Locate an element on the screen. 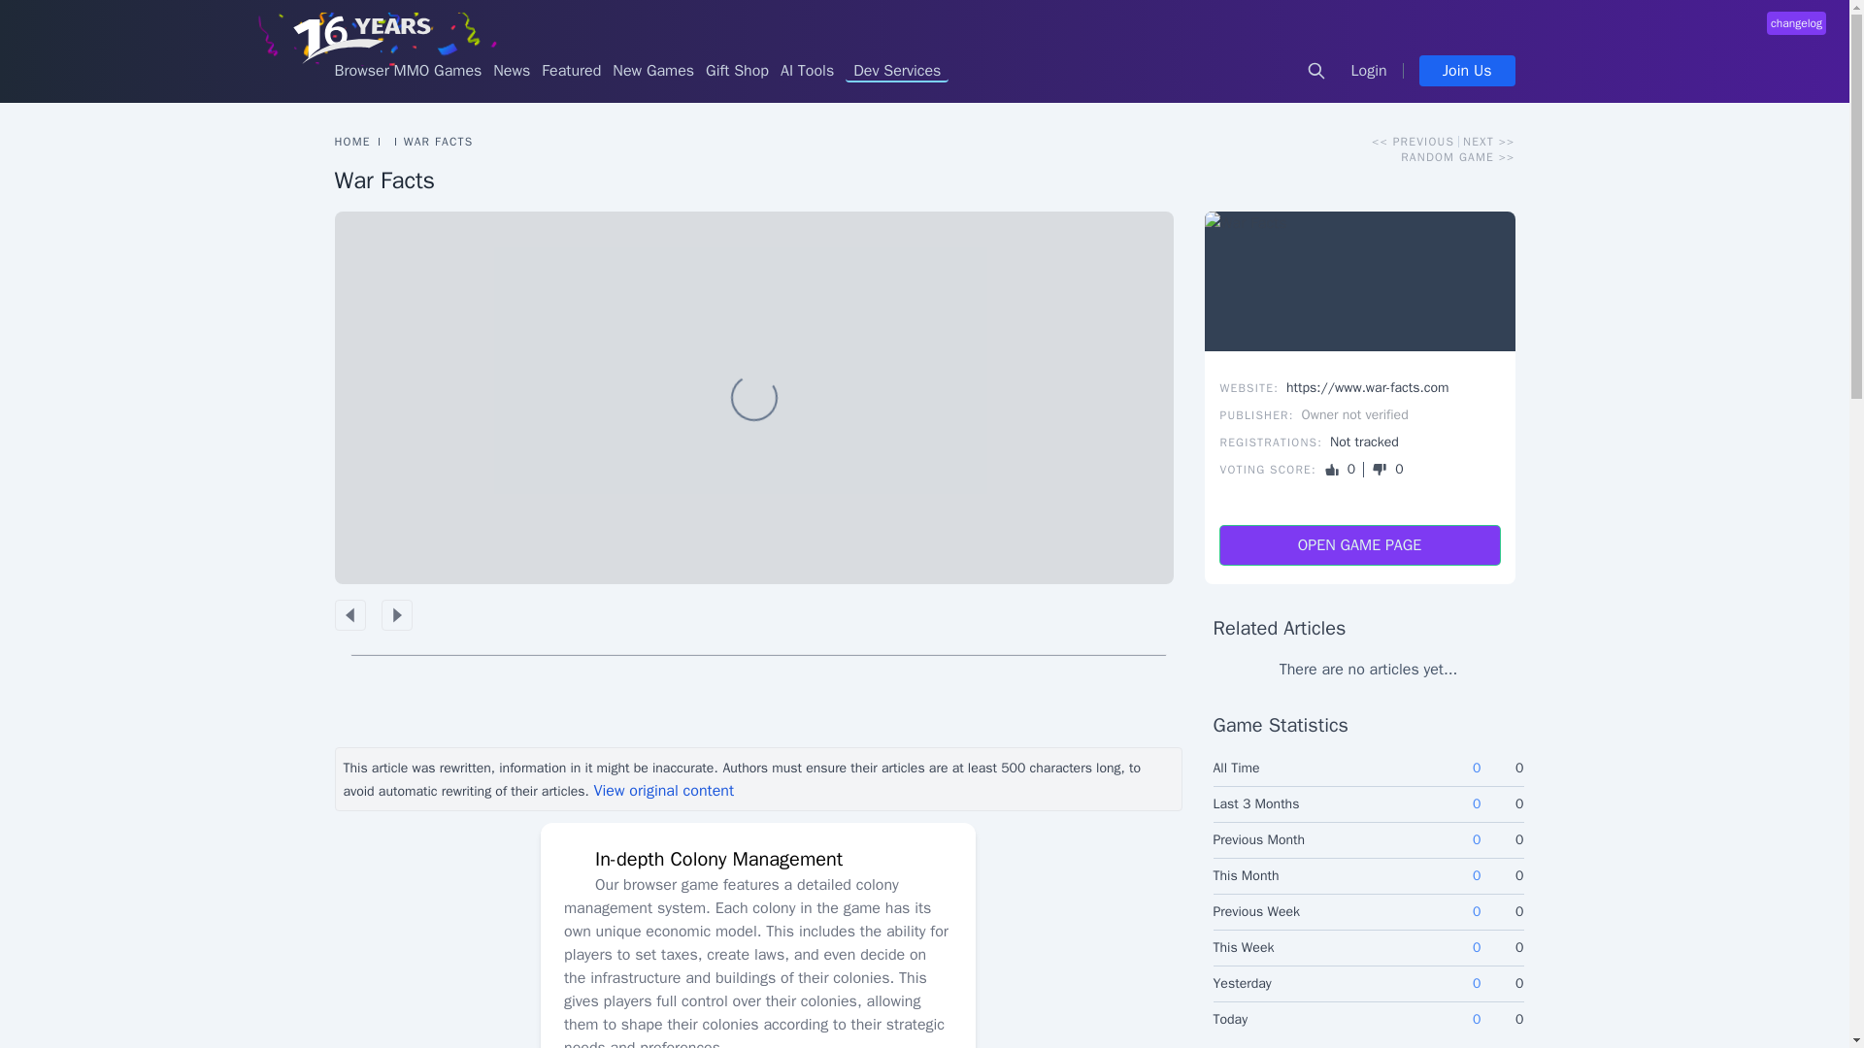  Featured is located at coordinates (571, 70).